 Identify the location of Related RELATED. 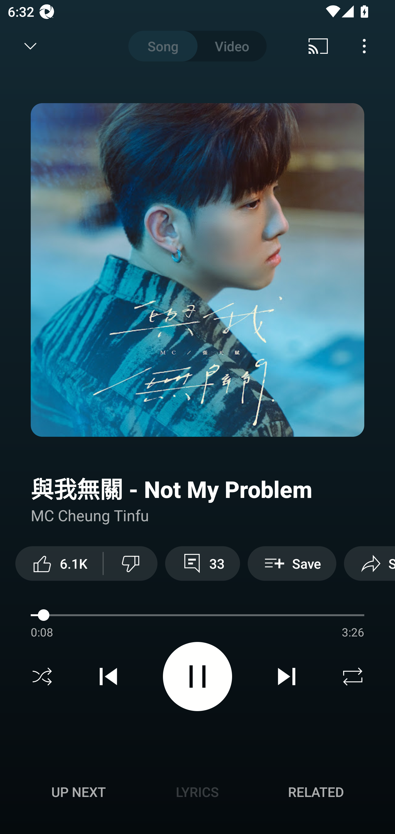
(316, 792).